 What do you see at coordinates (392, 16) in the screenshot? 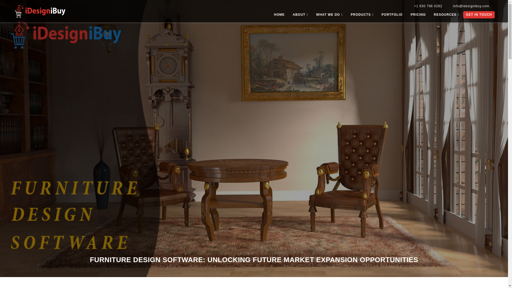
I see `PORTFOLIO` at bounding box center [392, 16].